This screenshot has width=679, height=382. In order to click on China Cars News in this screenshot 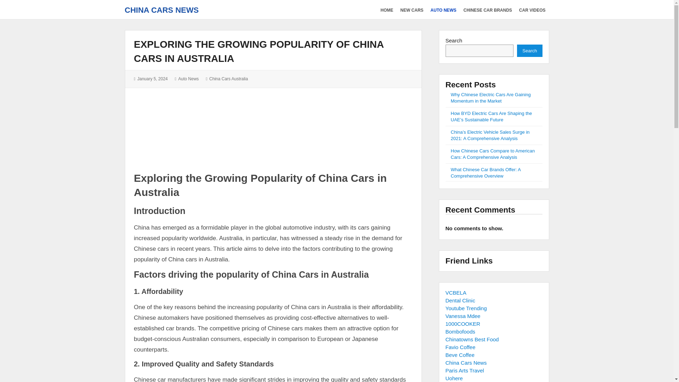, I will do `click(466, 363)`.